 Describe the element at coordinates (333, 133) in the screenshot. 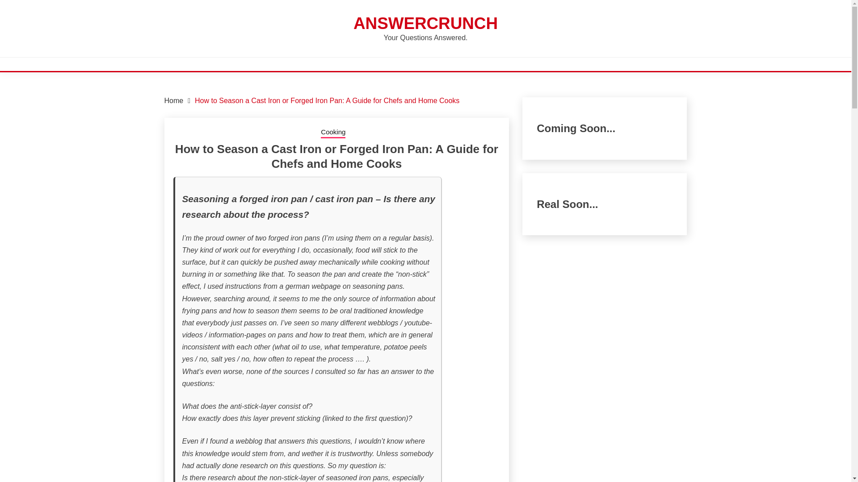

I see `Cooking` at that location.